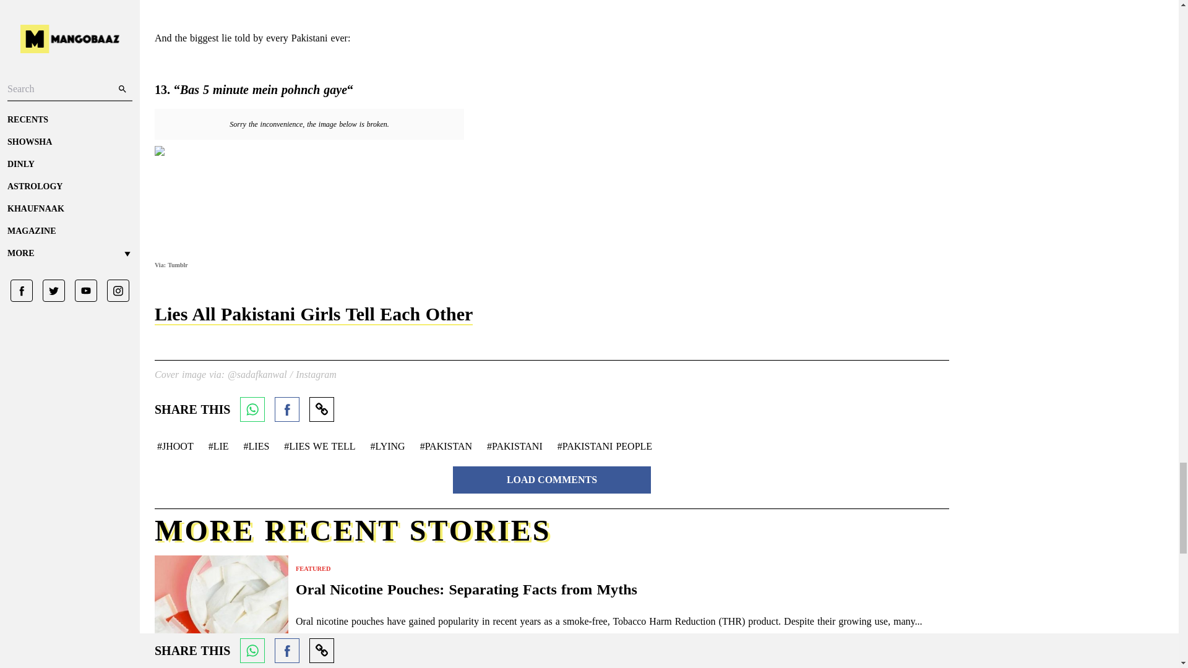  What do you see at coordinates (252, 409) in the screenshot?
I see `Whatsapp` at bounding box center [252, 409].